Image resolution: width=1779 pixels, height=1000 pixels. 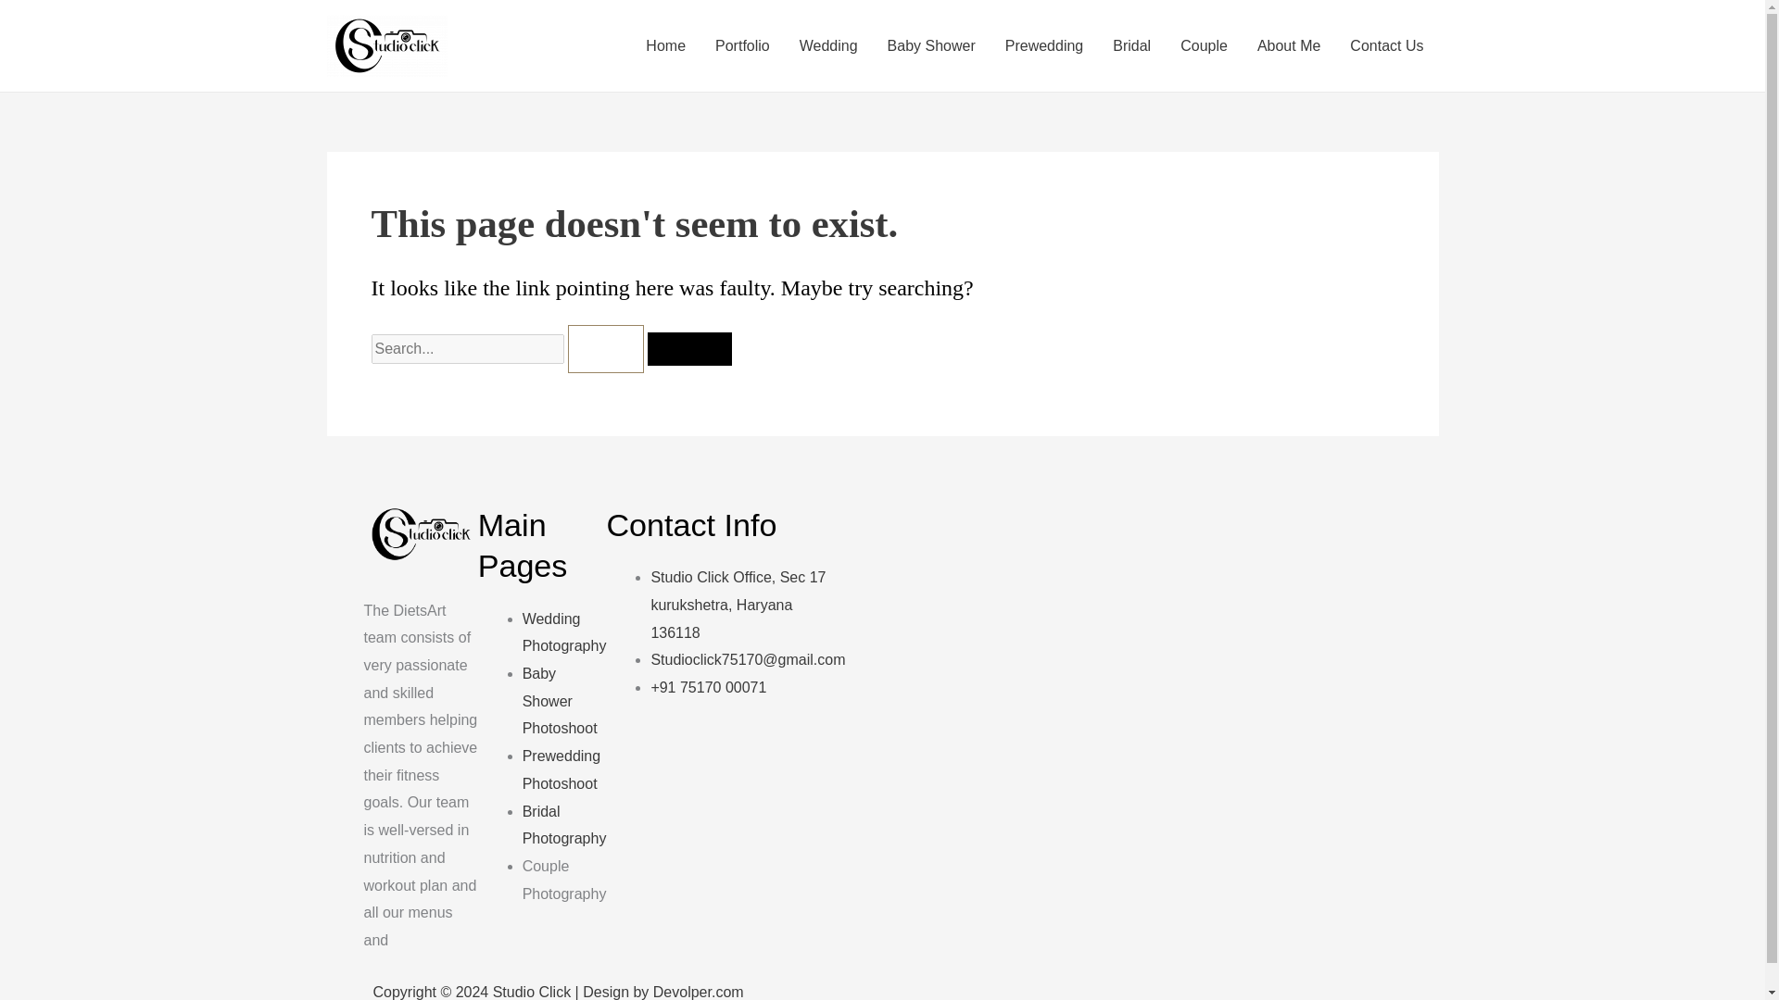 I want to click on Baby Shower, so click(x=932, y=45).